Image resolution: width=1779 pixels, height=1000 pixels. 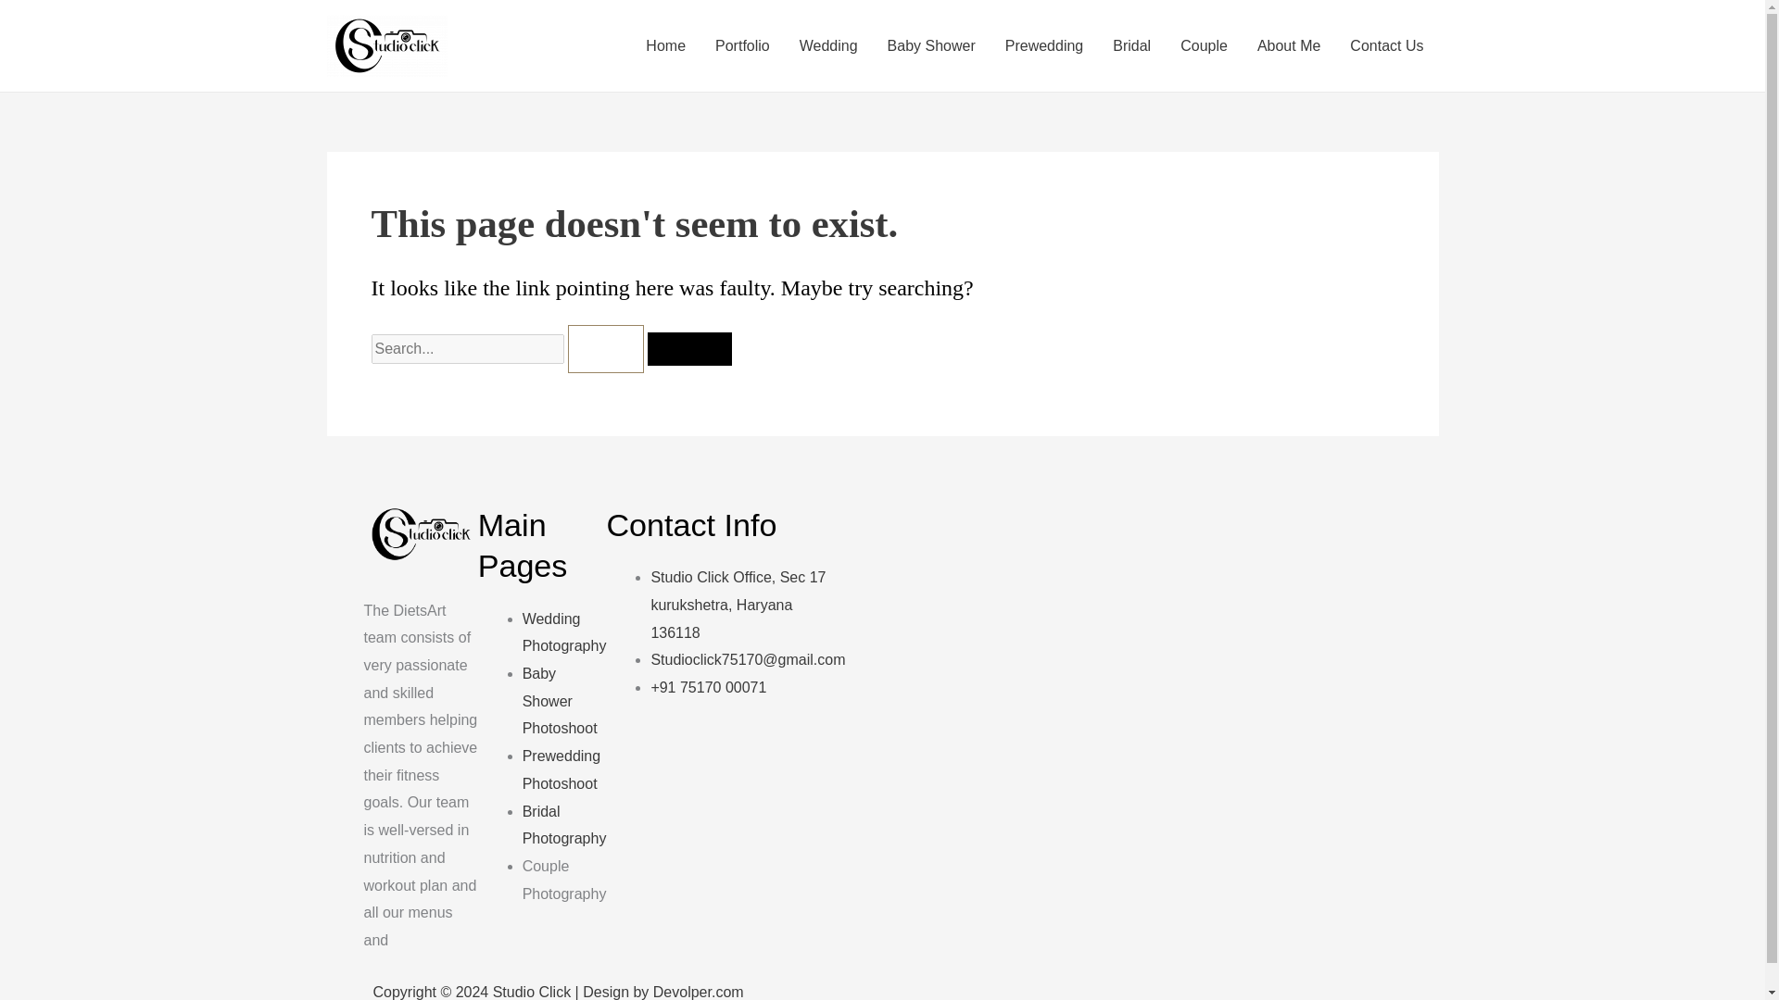 I want to click on Baby Shower, so click(x=932, y=45).